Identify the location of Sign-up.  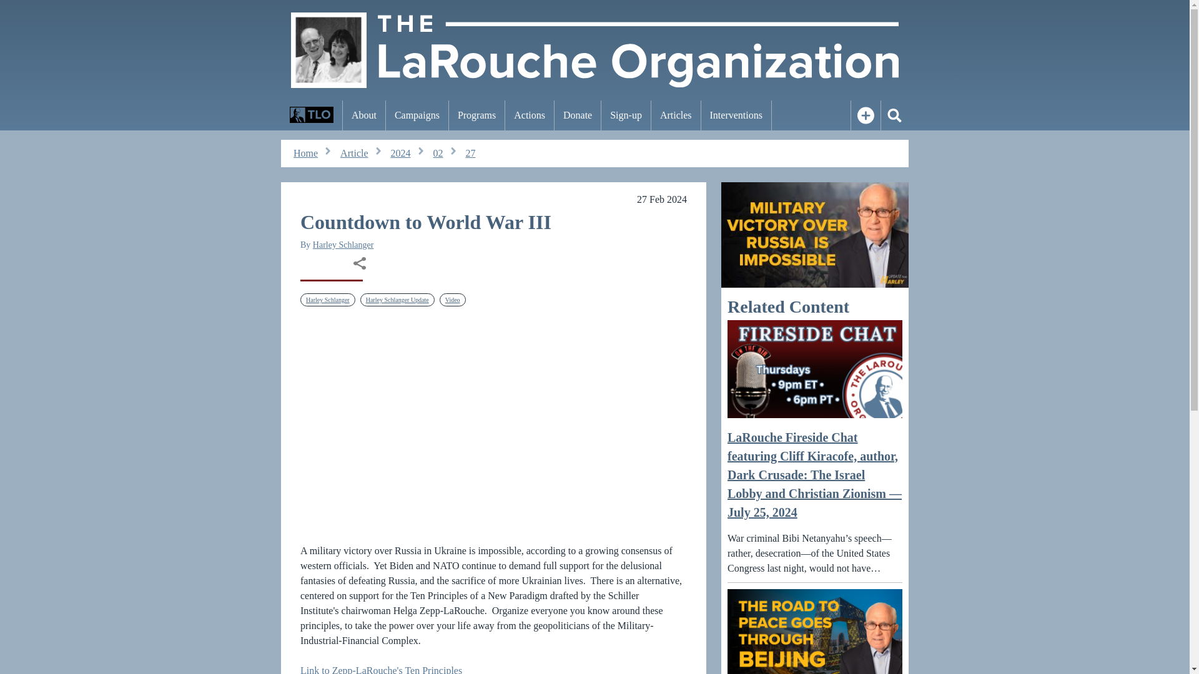
(626, 115).